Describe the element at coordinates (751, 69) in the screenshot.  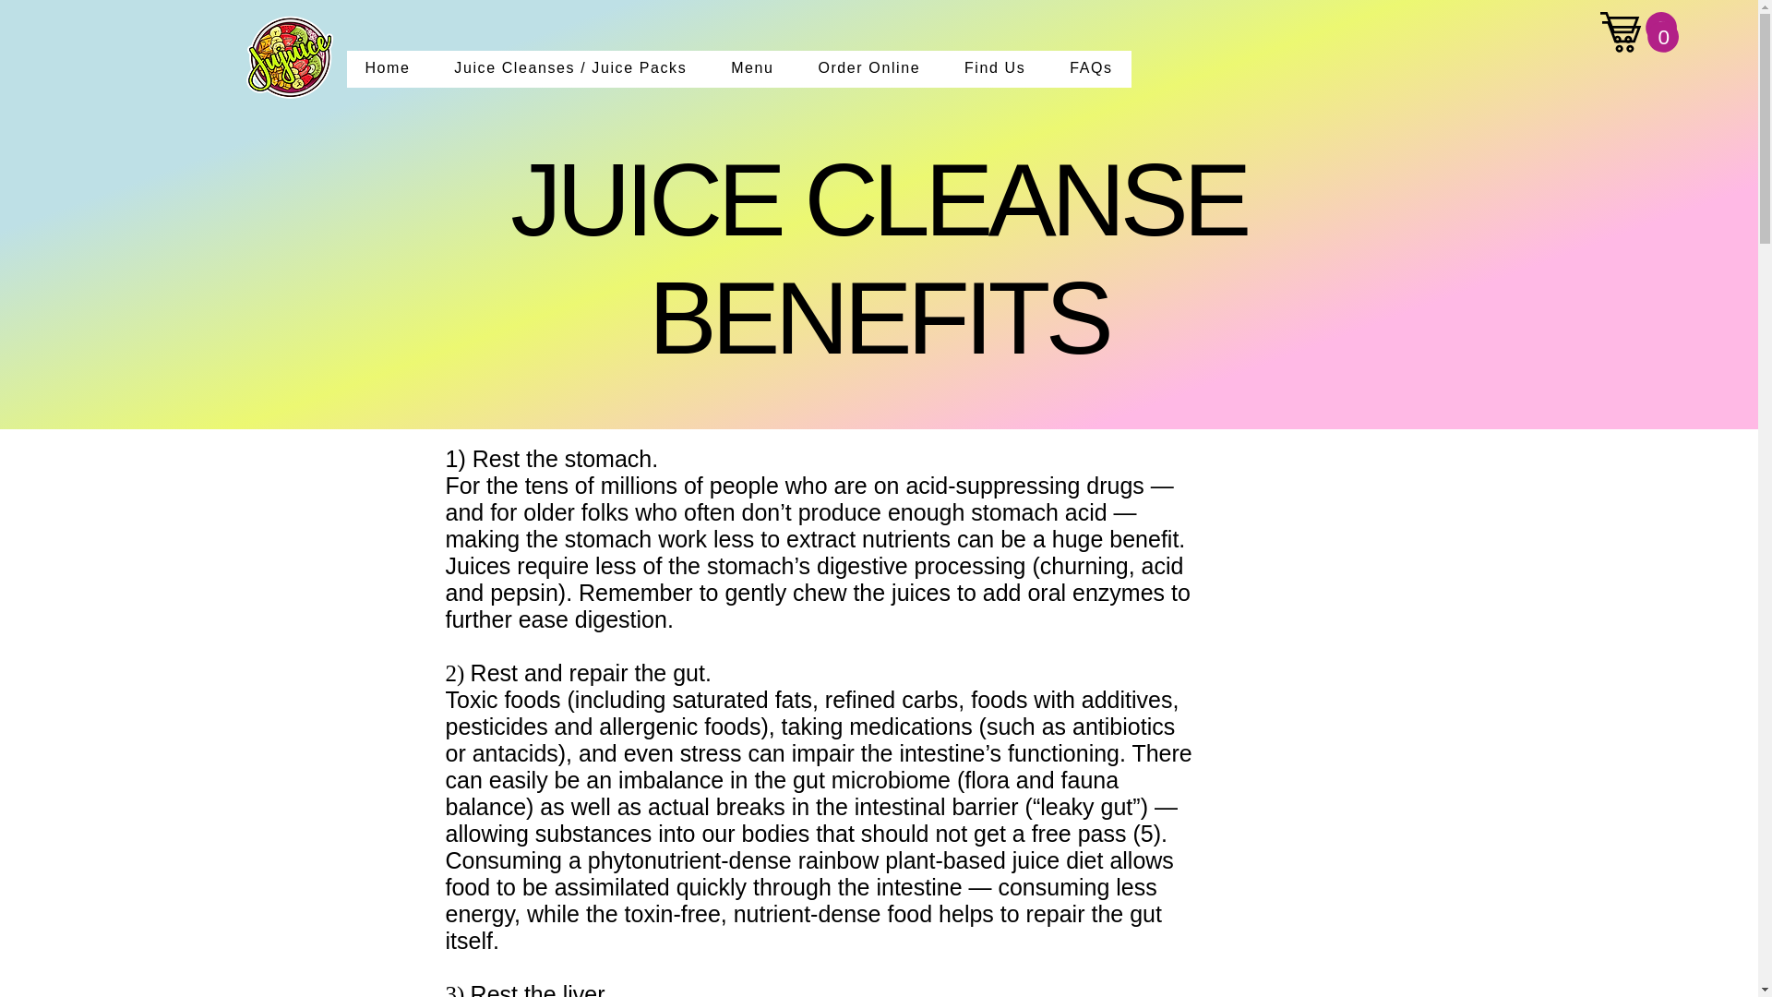
I see `Menu` at that location.